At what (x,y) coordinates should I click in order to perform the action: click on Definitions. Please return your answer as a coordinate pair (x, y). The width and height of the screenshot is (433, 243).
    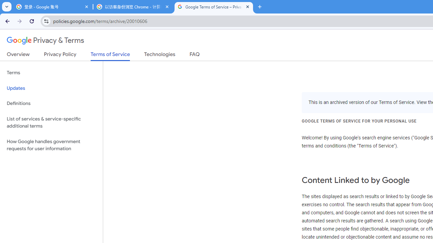
    Looking at the image, I should click on (51, 103).